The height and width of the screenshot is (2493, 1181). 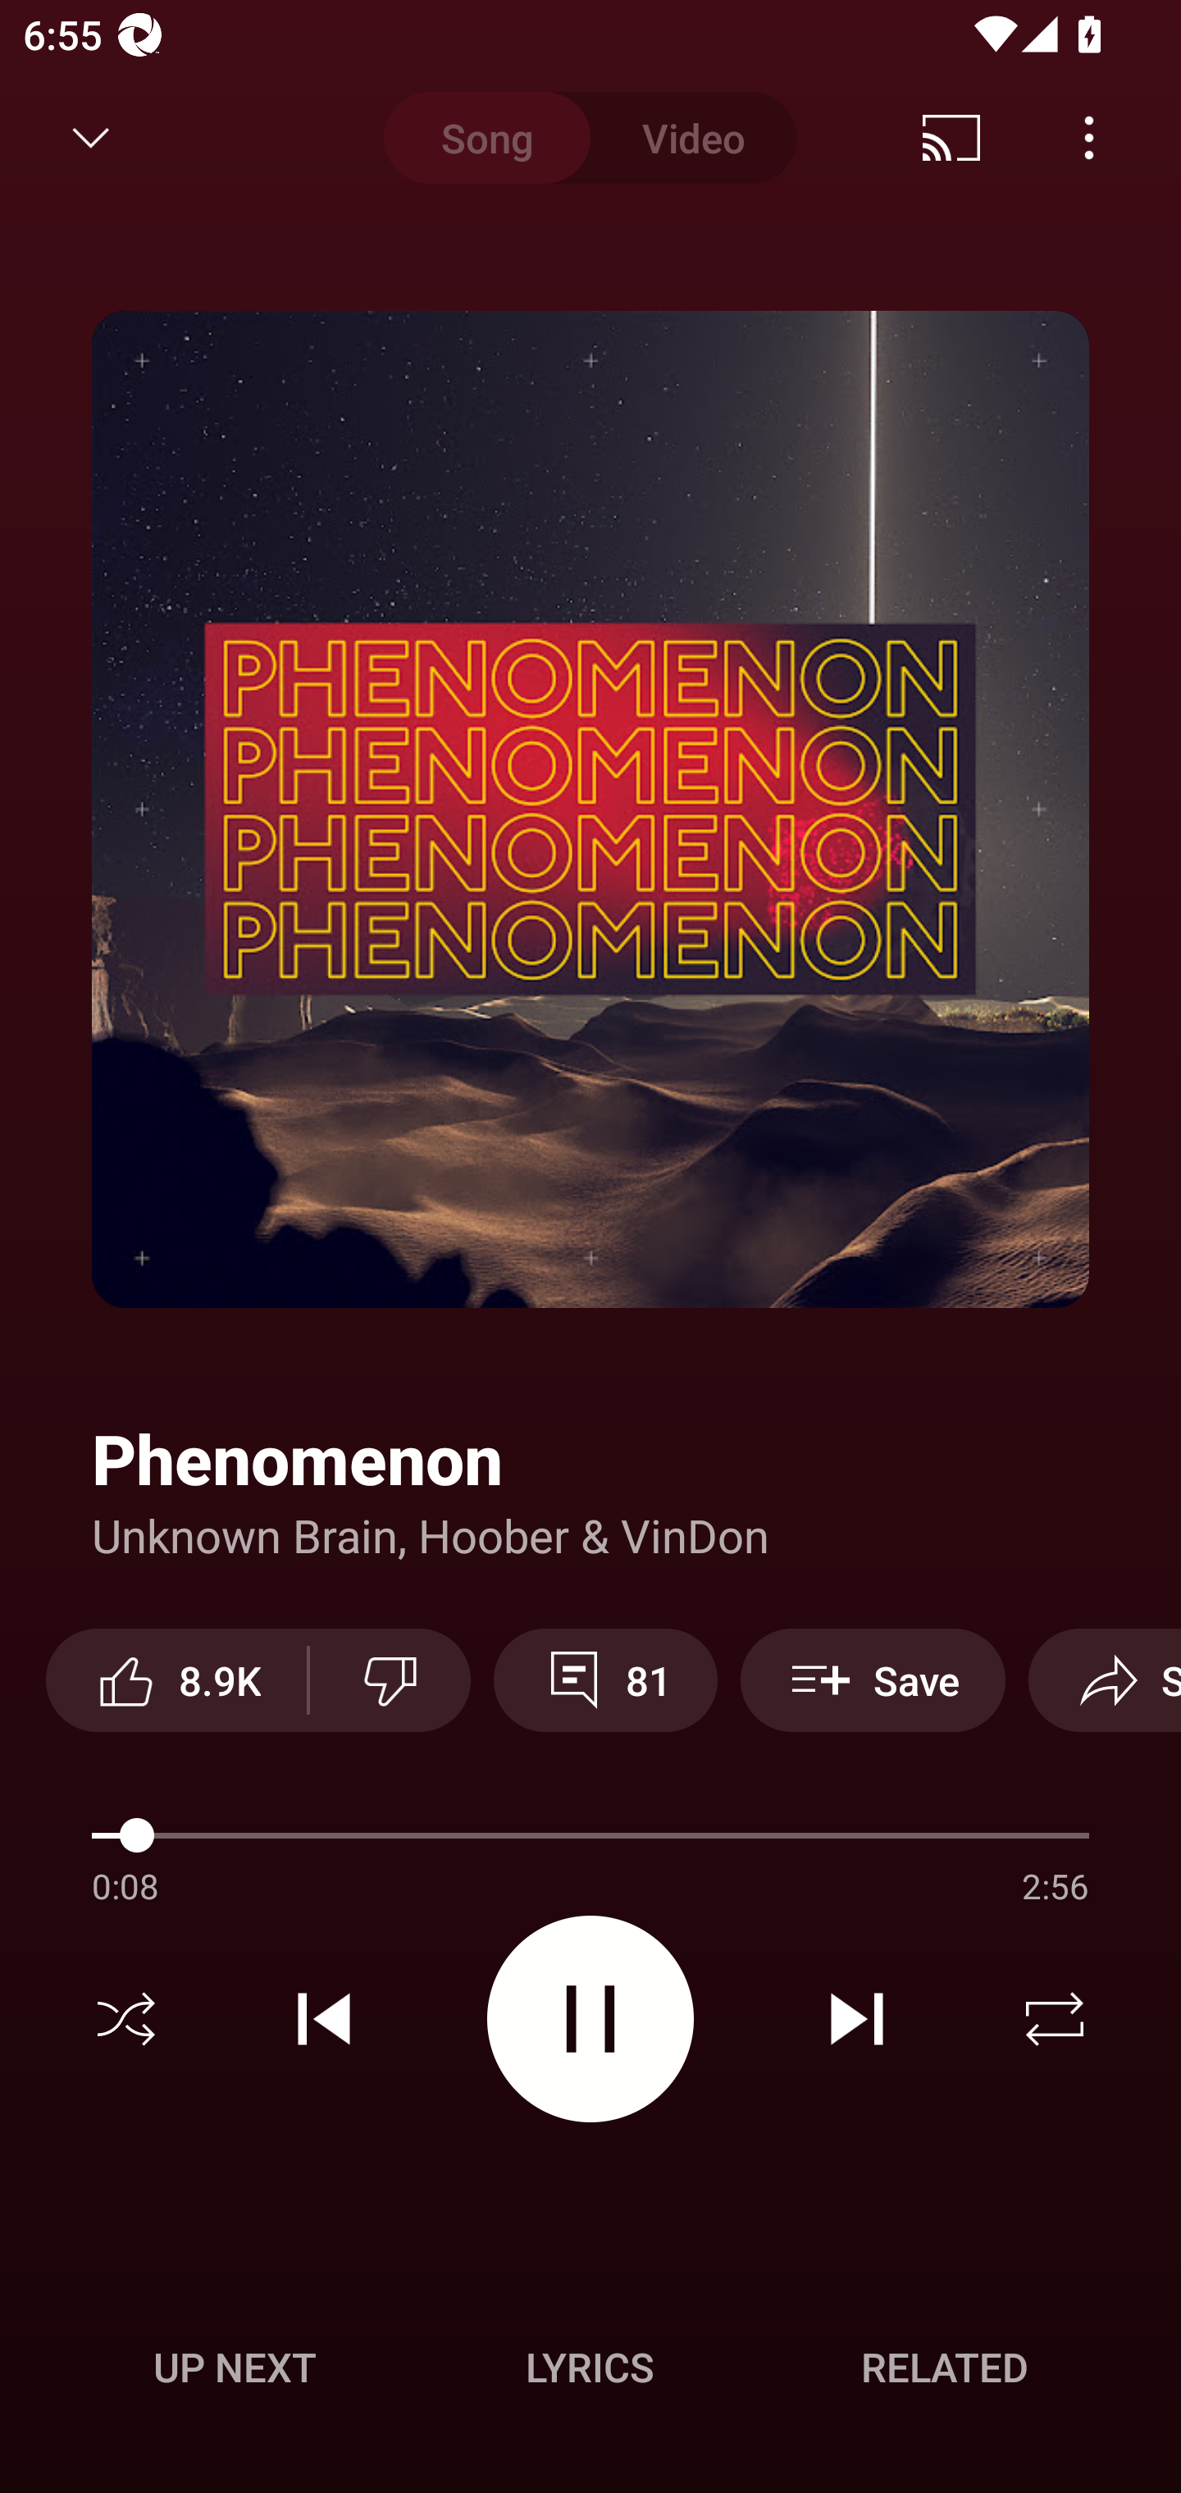 What do you see at coordinates (390, 1679) in the screenshot?
I see `Dislike` at bounding box center [390, 1679].